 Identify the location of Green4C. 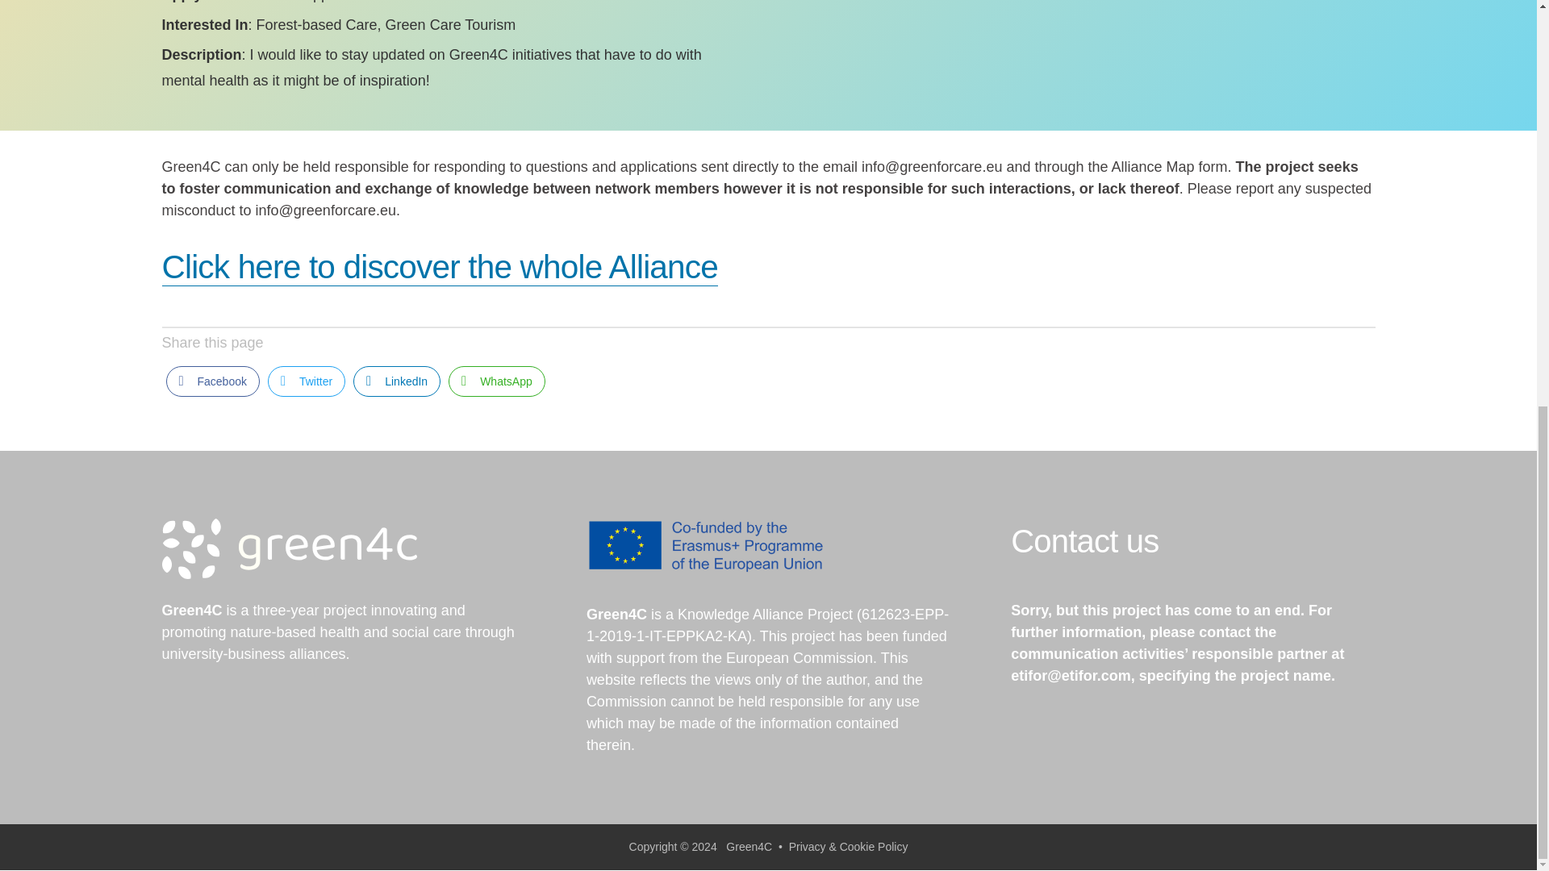
(749, 848).